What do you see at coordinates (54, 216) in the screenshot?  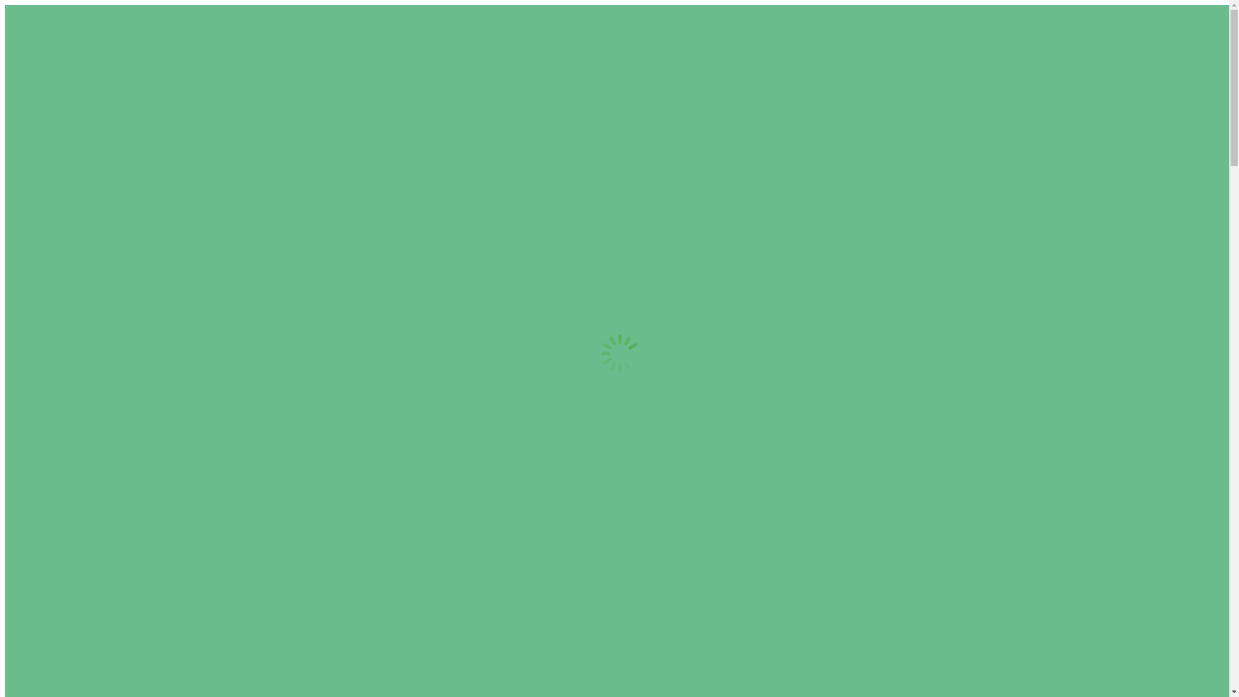 I see `Contact` at bounding box center [54, 216].